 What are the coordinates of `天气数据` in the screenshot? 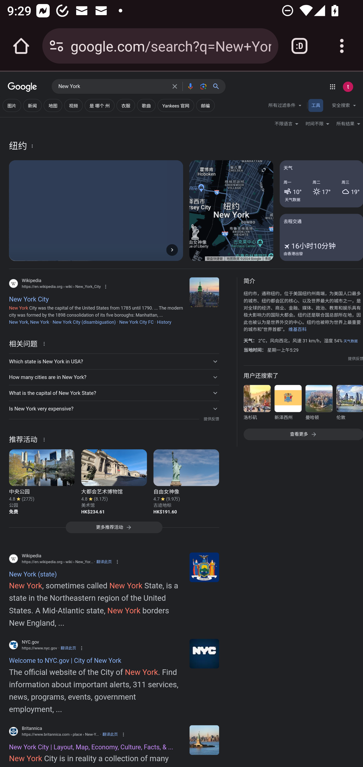 It's located at (293, 199).